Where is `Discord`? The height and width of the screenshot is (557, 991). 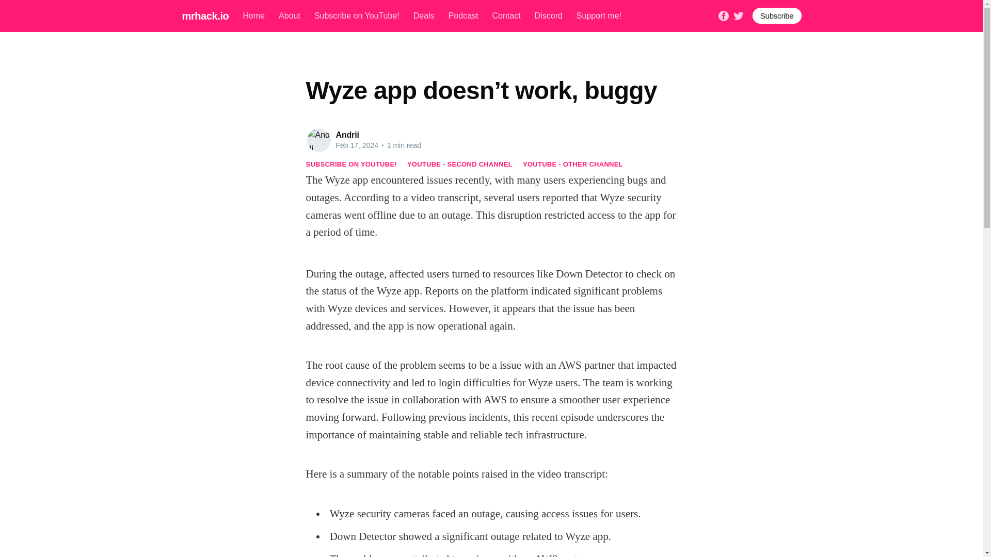
Discord is located at coordinates (549, 15).